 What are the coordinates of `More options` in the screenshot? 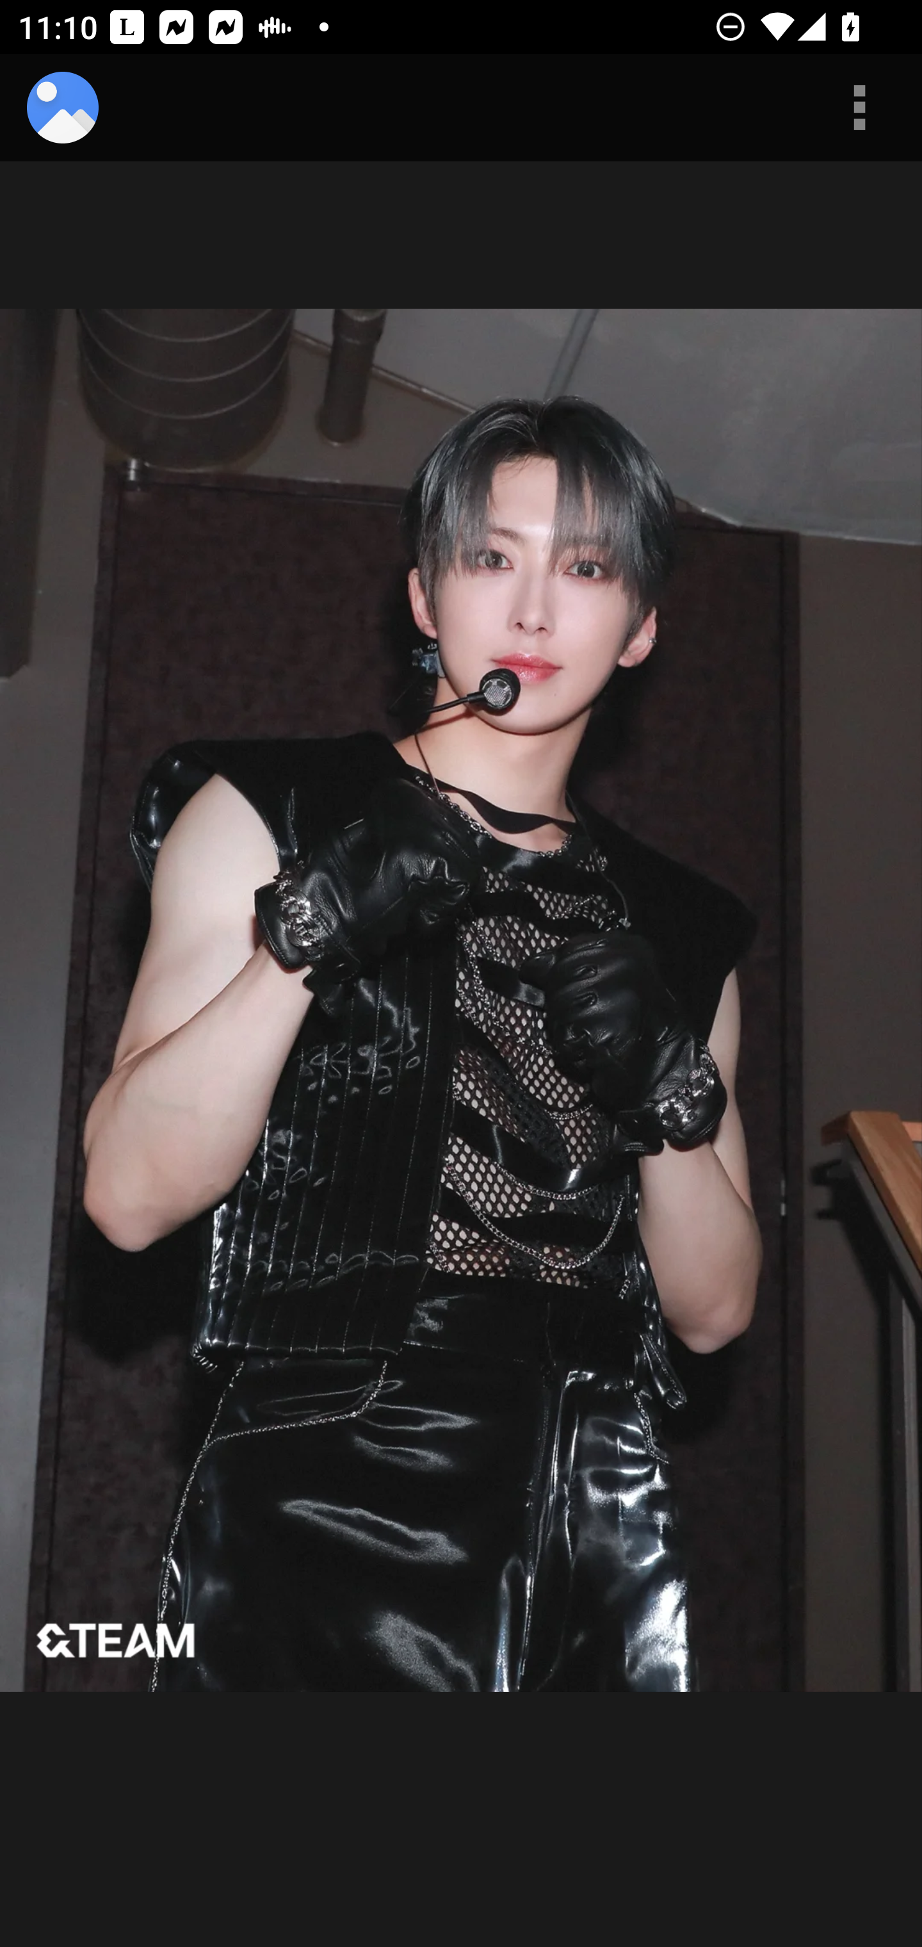 It's located at (859, 108).